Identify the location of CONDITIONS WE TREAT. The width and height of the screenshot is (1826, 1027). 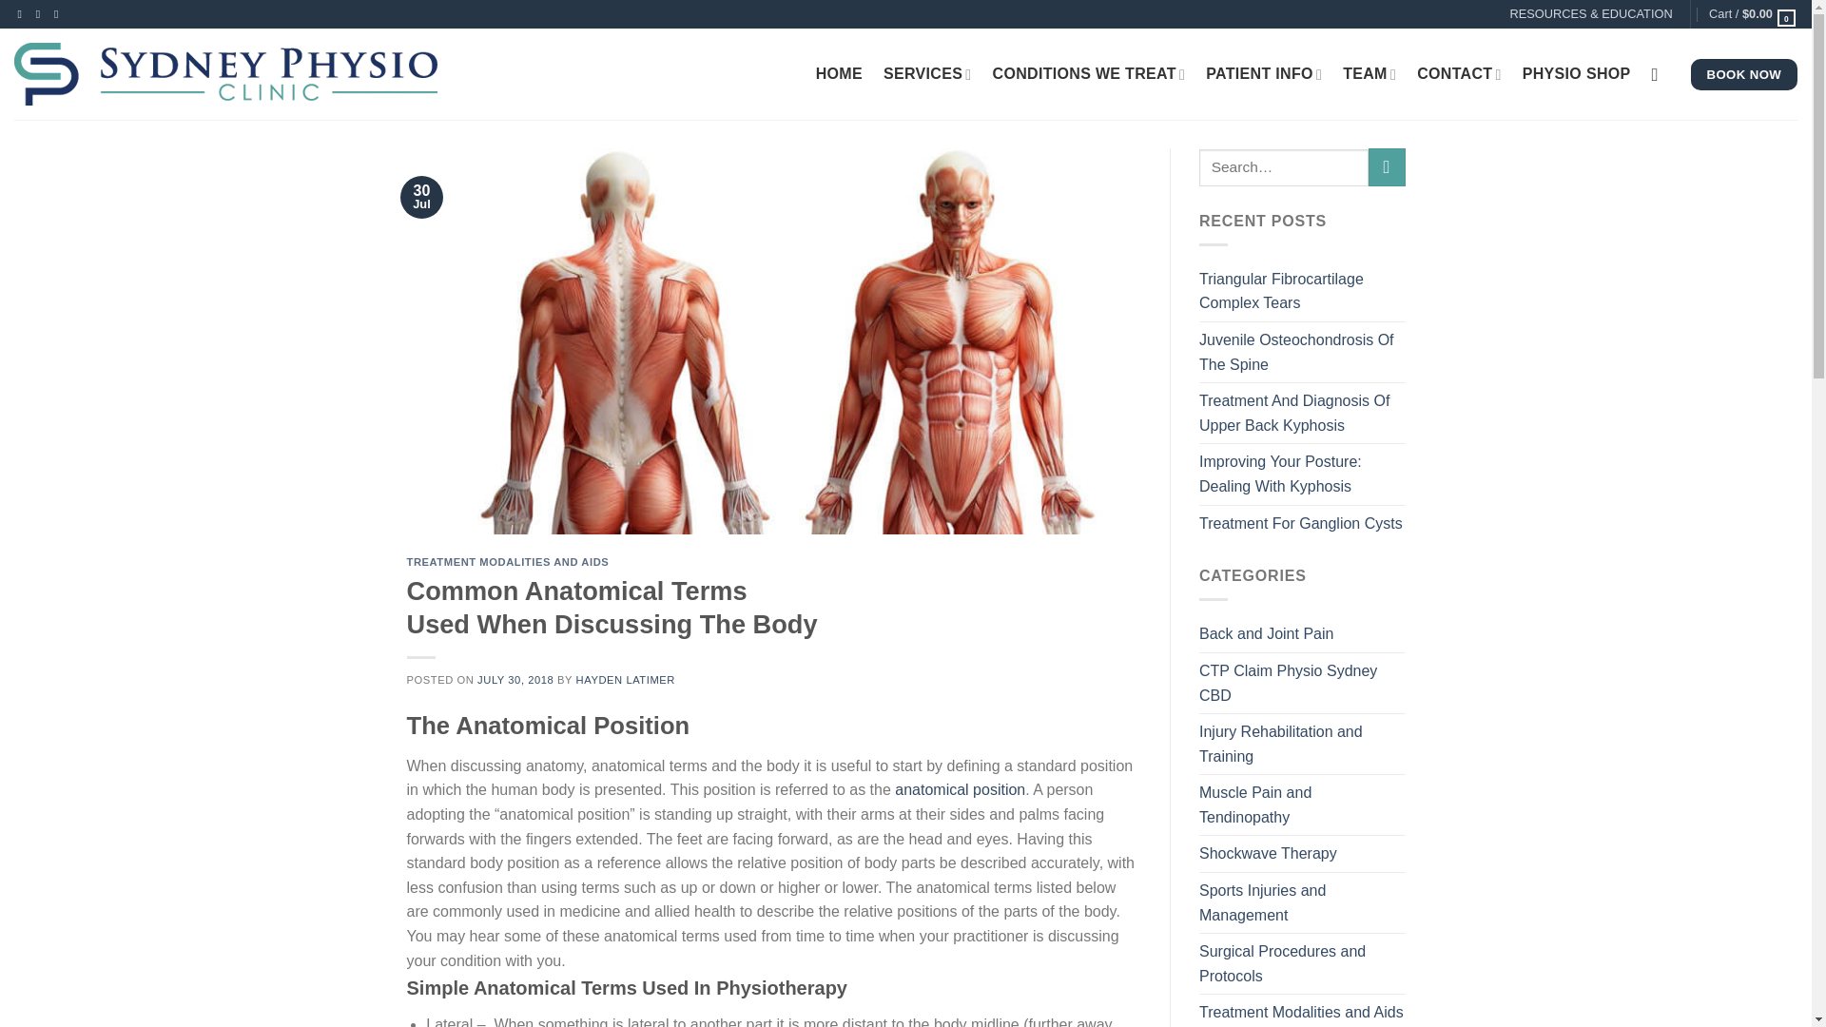
(1089, 74).